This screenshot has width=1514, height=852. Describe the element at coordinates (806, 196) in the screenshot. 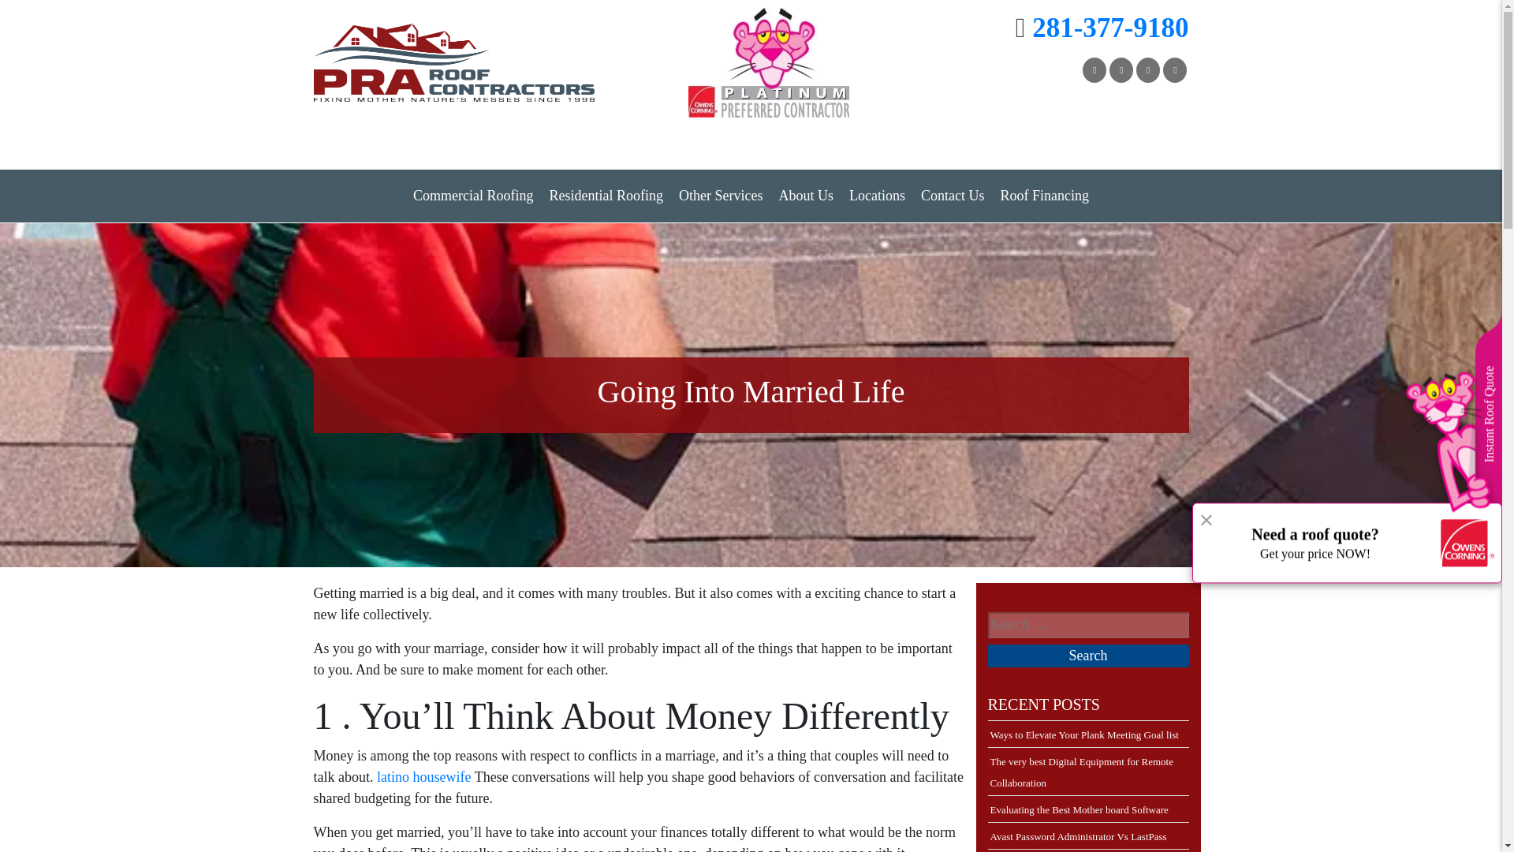

I see `About Us` at that location.